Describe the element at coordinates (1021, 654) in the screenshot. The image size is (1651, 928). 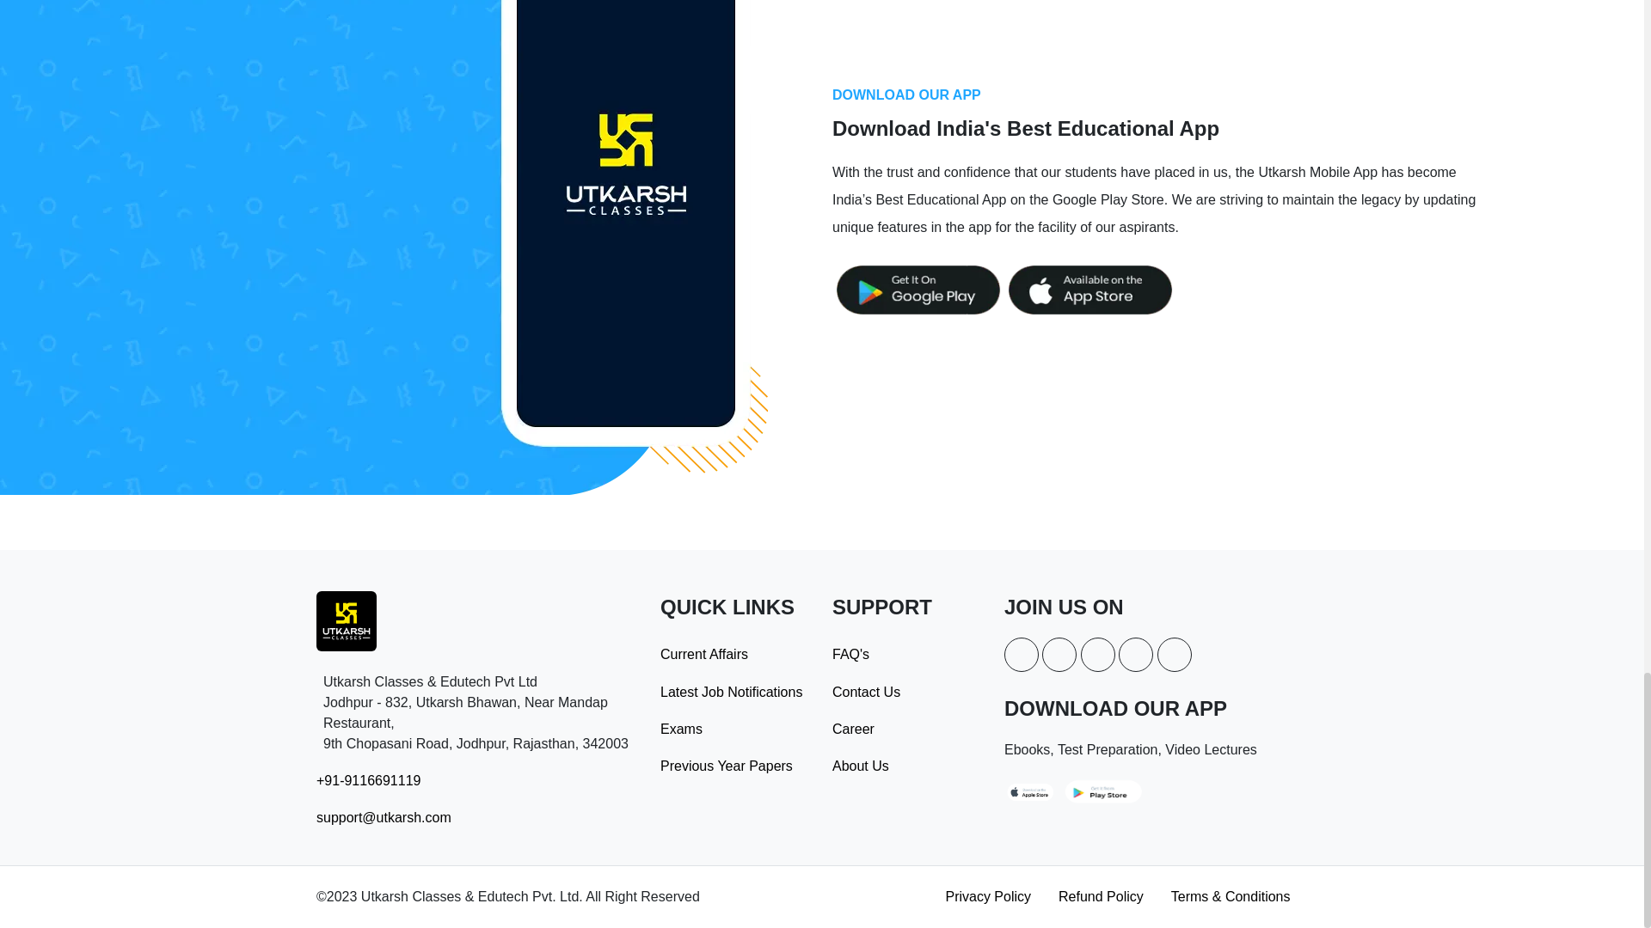
I see `facebook` at that location.